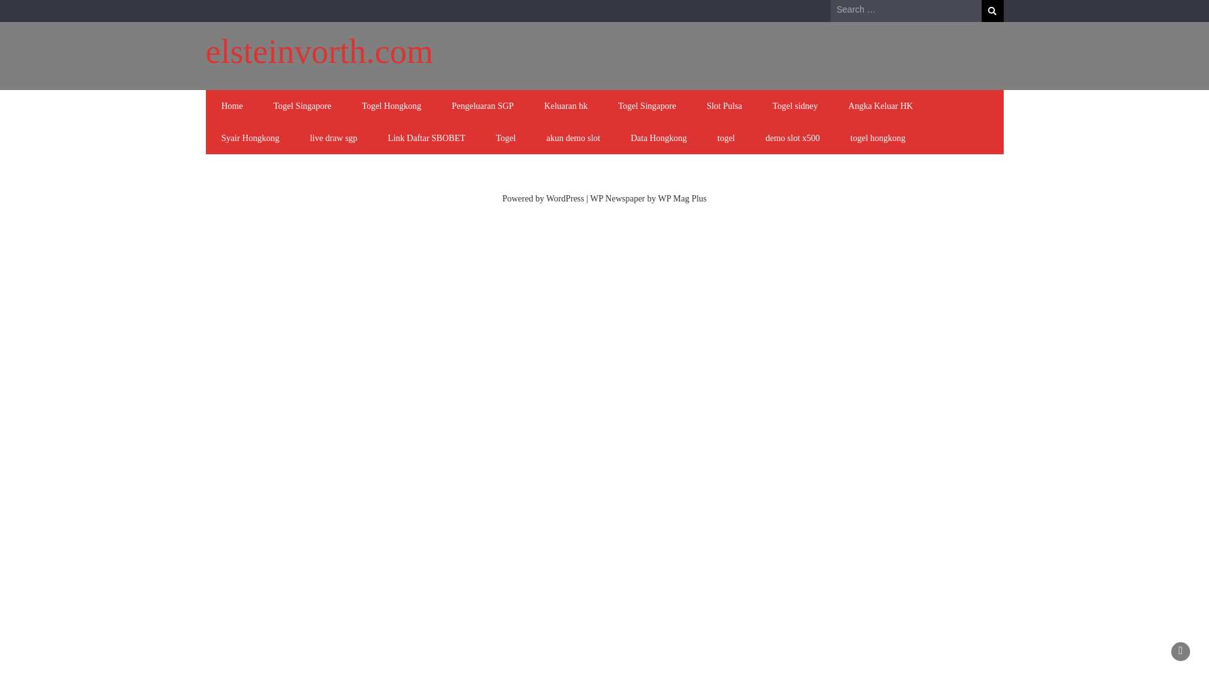 The image size is (1209, 680). Describe the element at coordinates (795, 106) in the screenshot. I see `Togel sidney` at that location.